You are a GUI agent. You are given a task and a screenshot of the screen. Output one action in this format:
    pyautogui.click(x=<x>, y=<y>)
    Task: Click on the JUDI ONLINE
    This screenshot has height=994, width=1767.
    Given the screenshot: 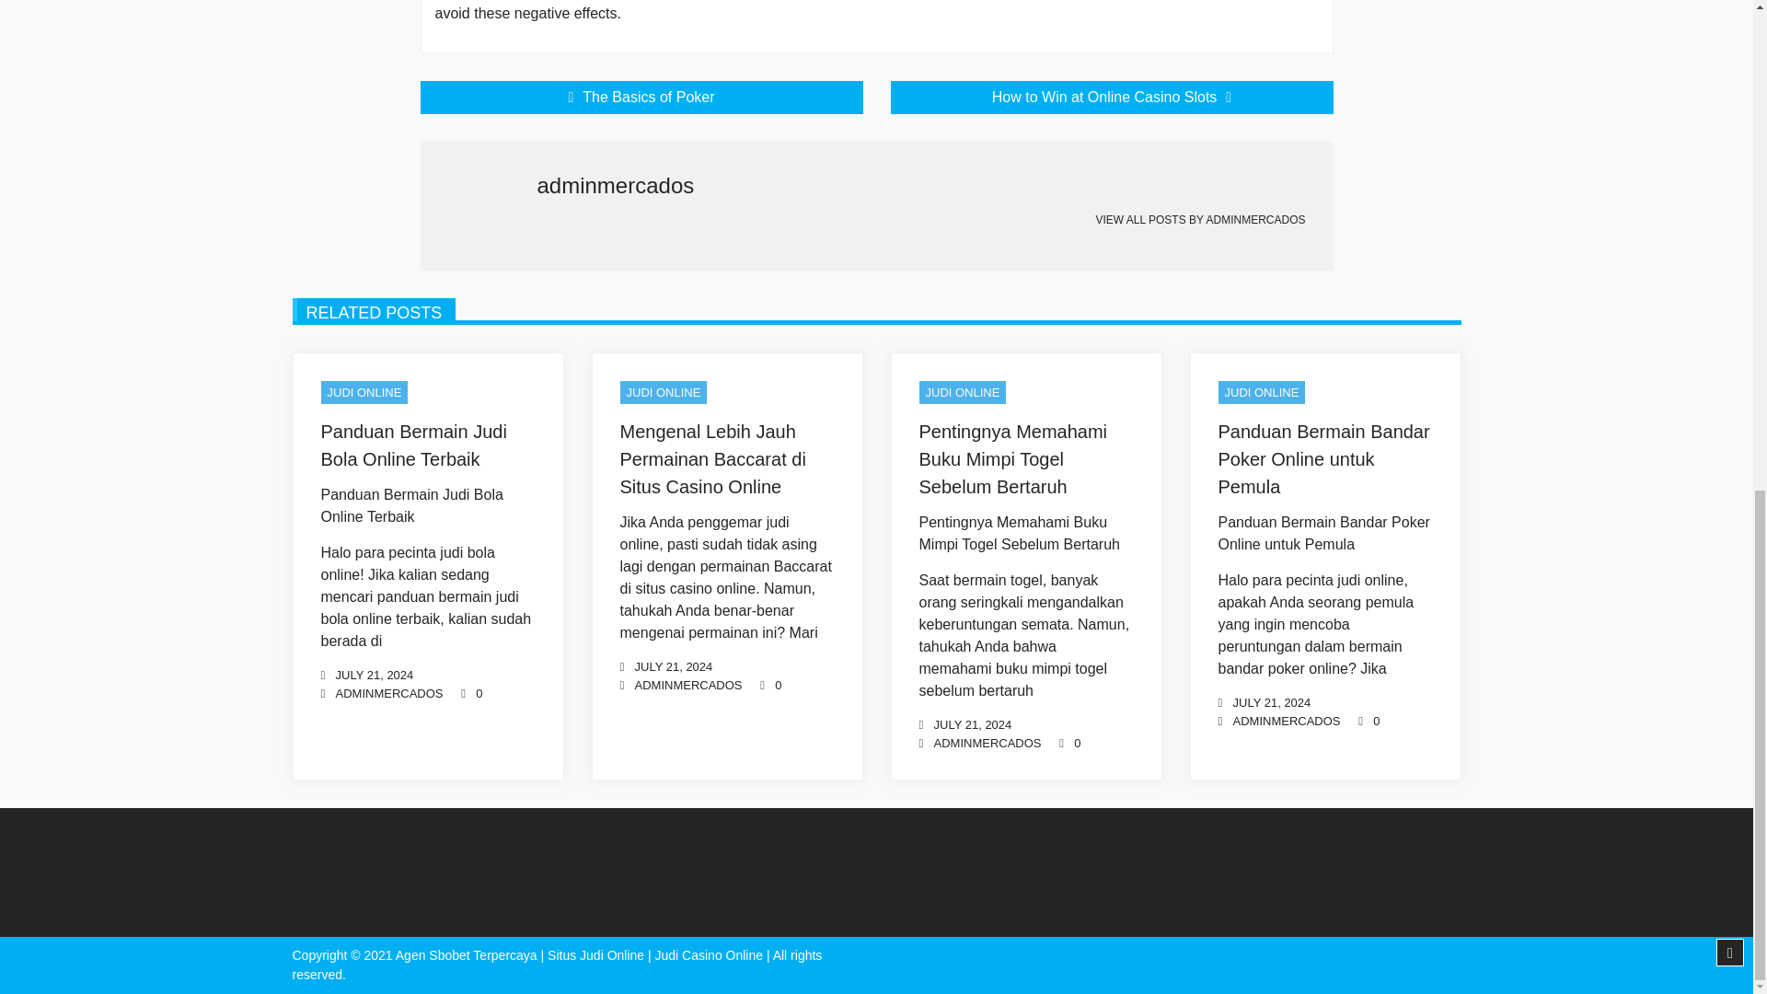 What is the action you would take?
    pyautogui.click(x=962, y=391)
    